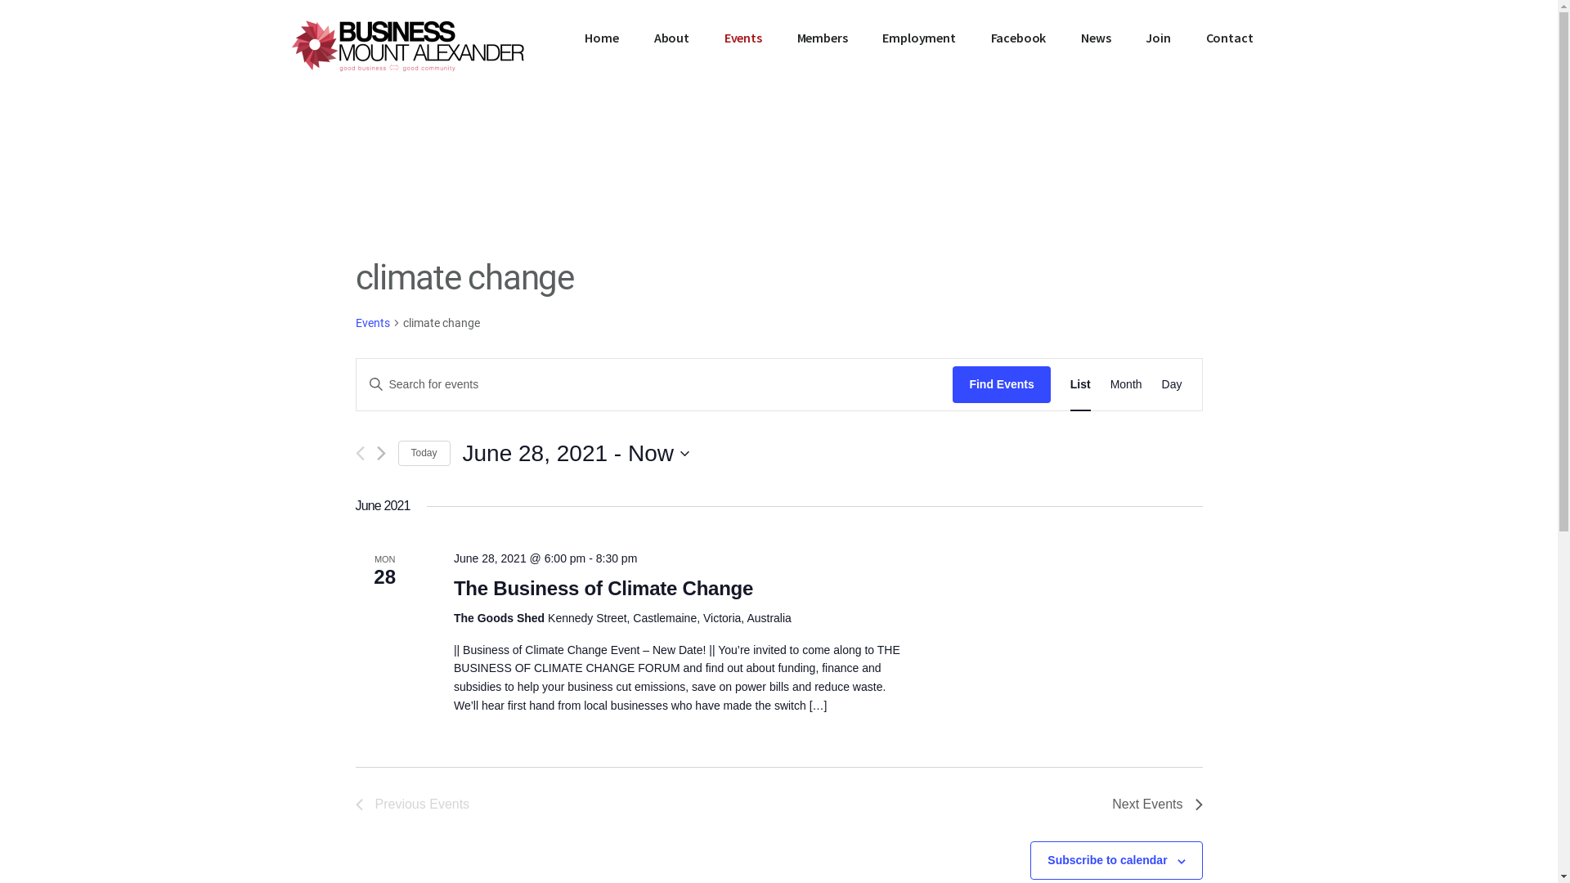 This screenshot has width=1570, height=883. Describe the element at coordinates (1173, 384) in the screenshot. I see `Day` at that location.